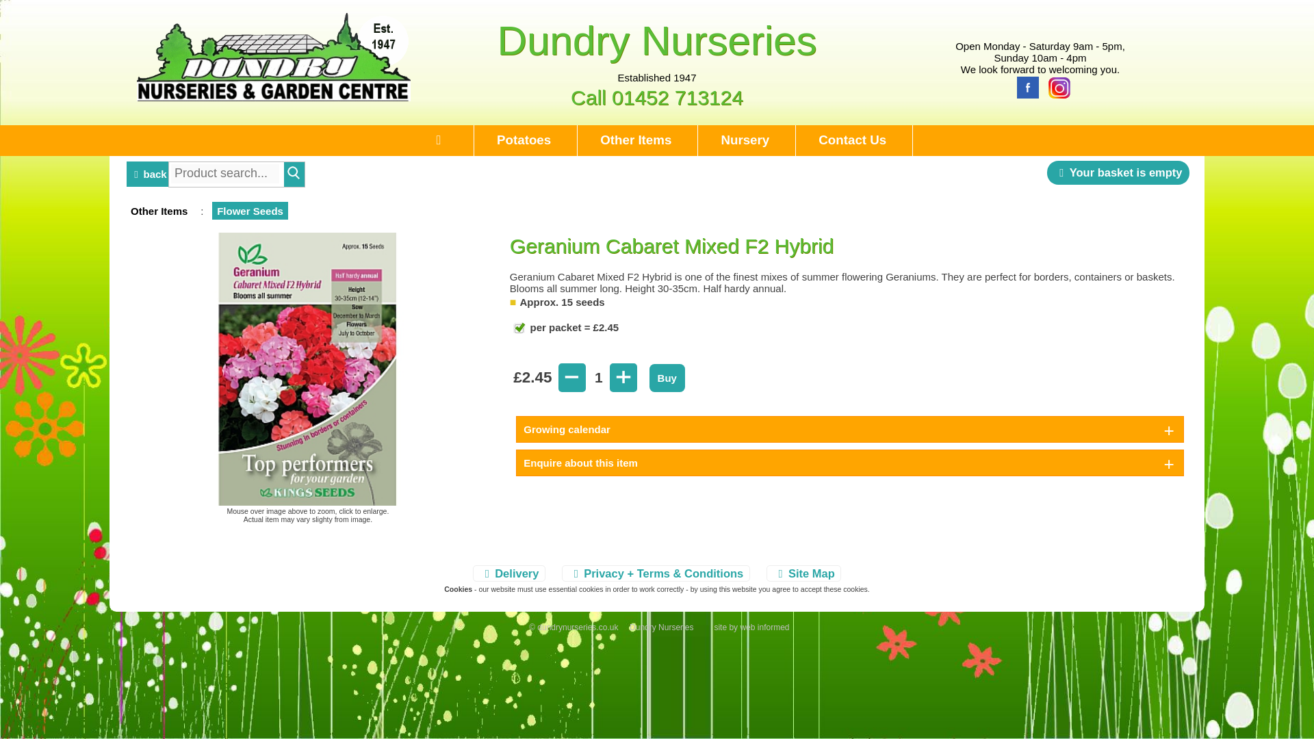  What do you see at coordinates (678, 97) in the screenshot?
I see `01452 713124` at bounding box center [678, 97].